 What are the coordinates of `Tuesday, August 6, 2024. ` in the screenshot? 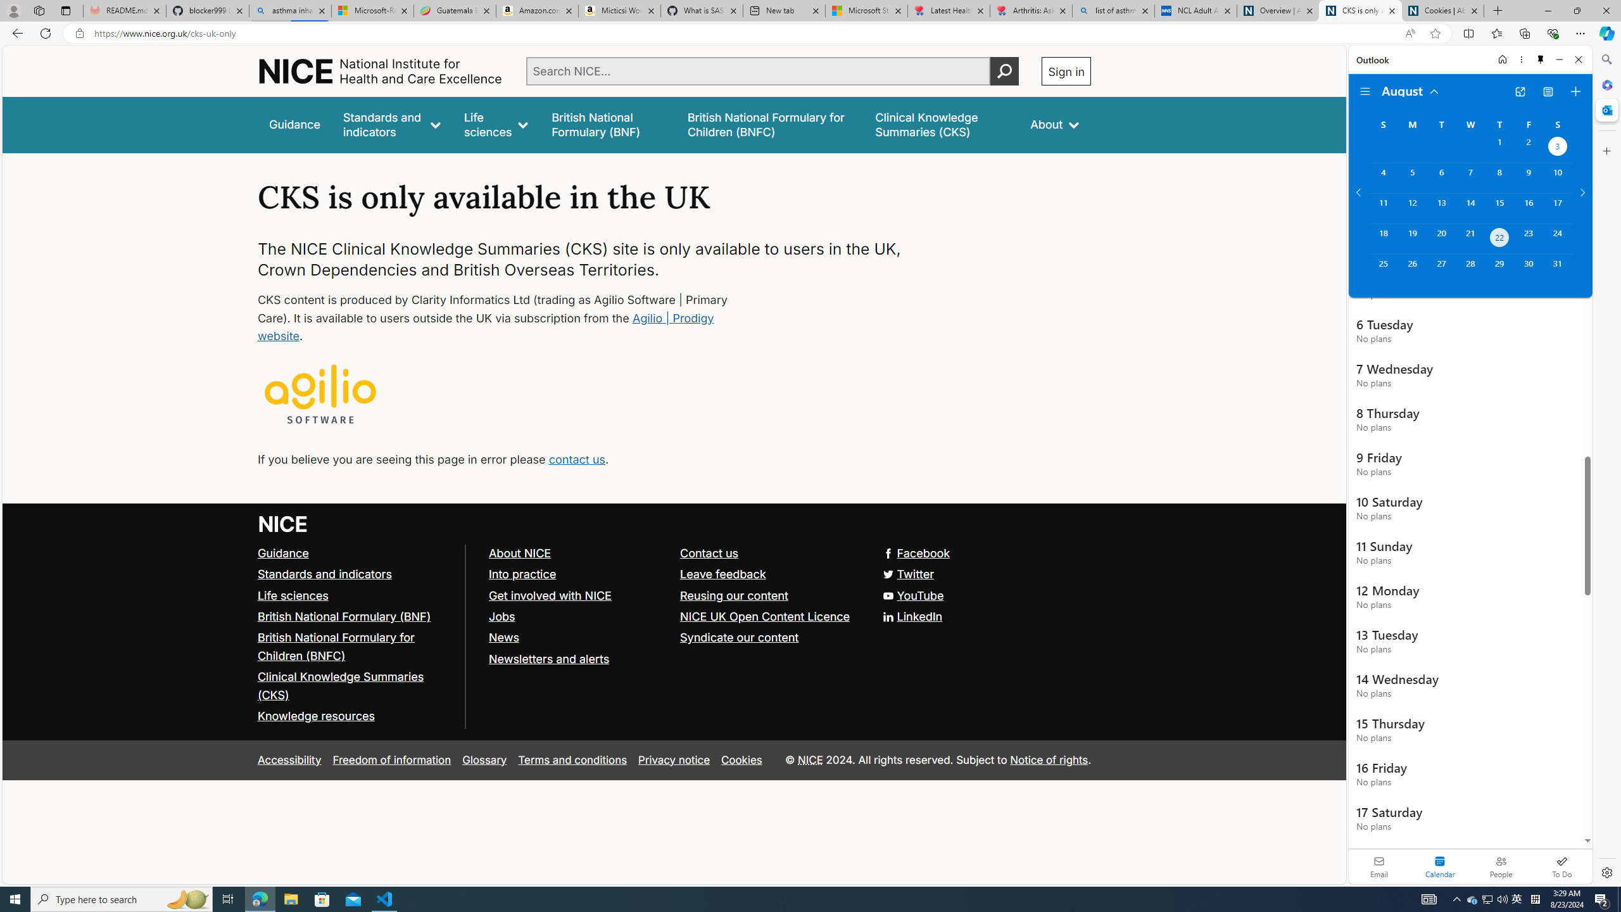 It's located at (1441, 178).